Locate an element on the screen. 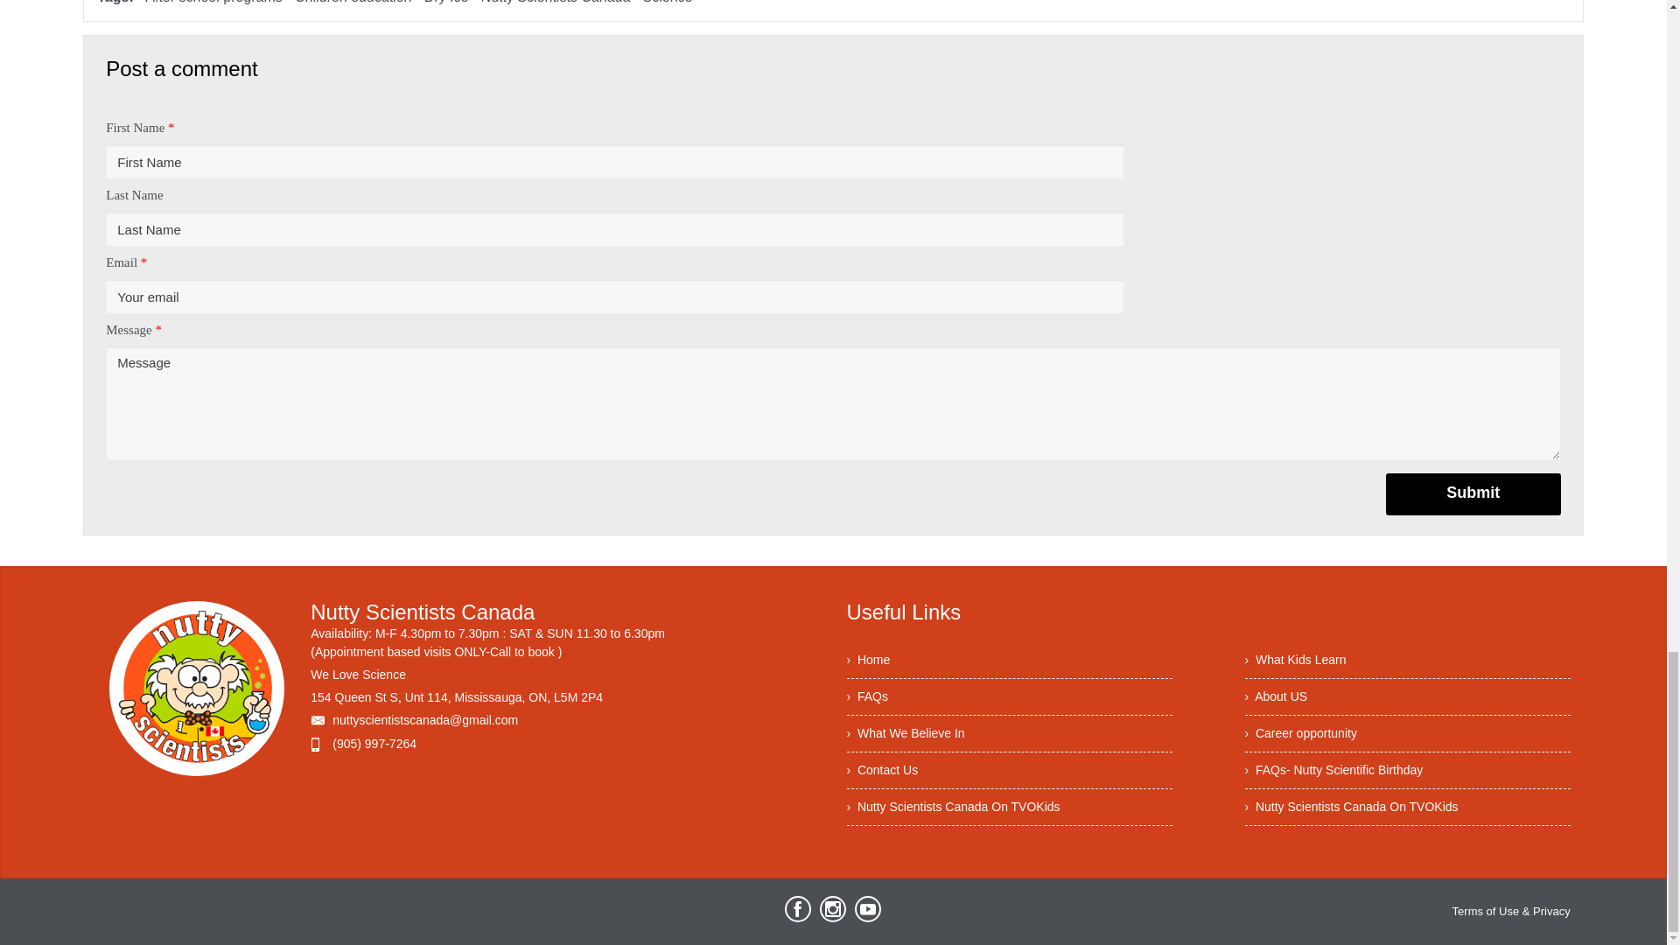 This screenshot has height=945, width=1680. Children education is located at coordinates (353, 2).